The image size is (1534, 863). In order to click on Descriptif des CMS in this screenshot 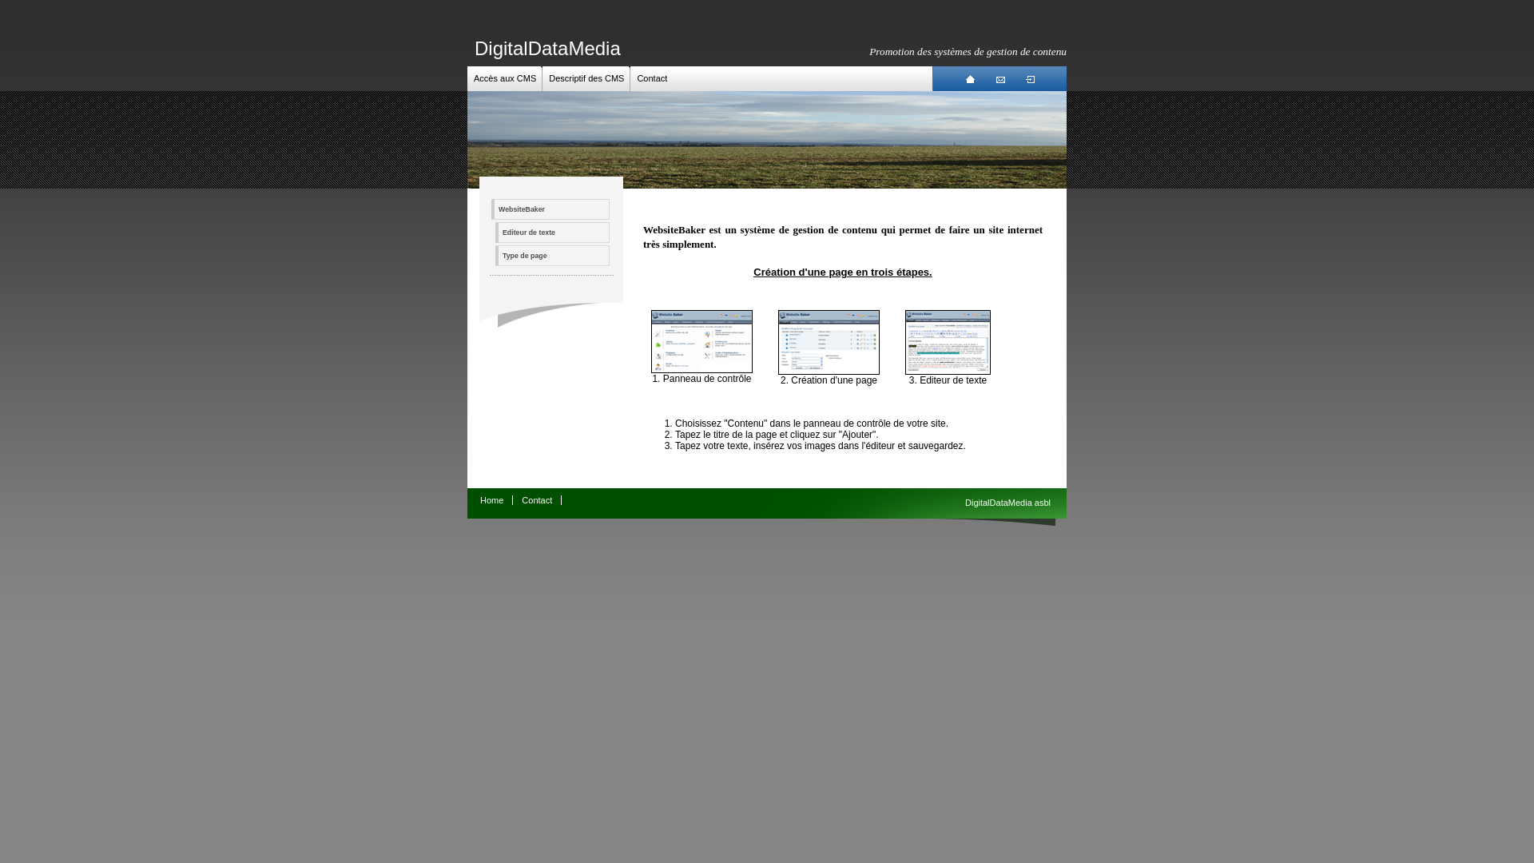, I will do `click(586, 78)`.